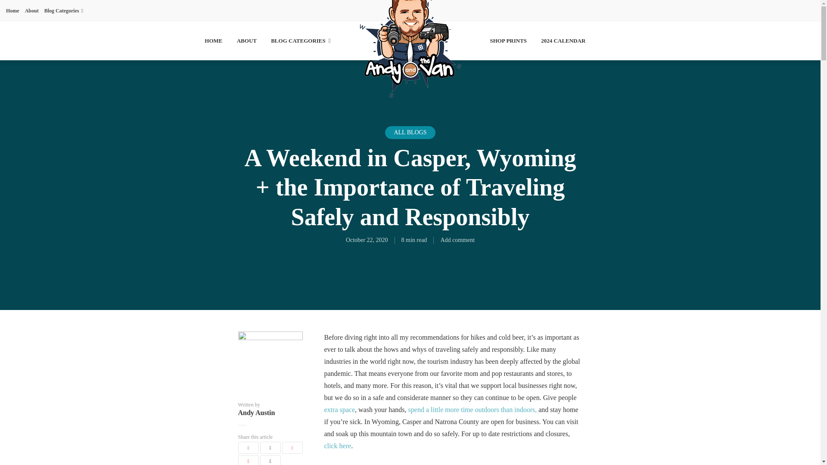  I want to click on BLOG CATEGORIES, so click(301, 41).